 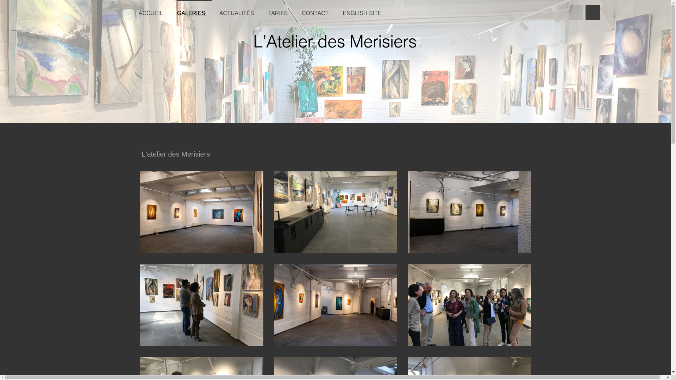 I want to click on ACCUEIL, so click(x=154, y=11).